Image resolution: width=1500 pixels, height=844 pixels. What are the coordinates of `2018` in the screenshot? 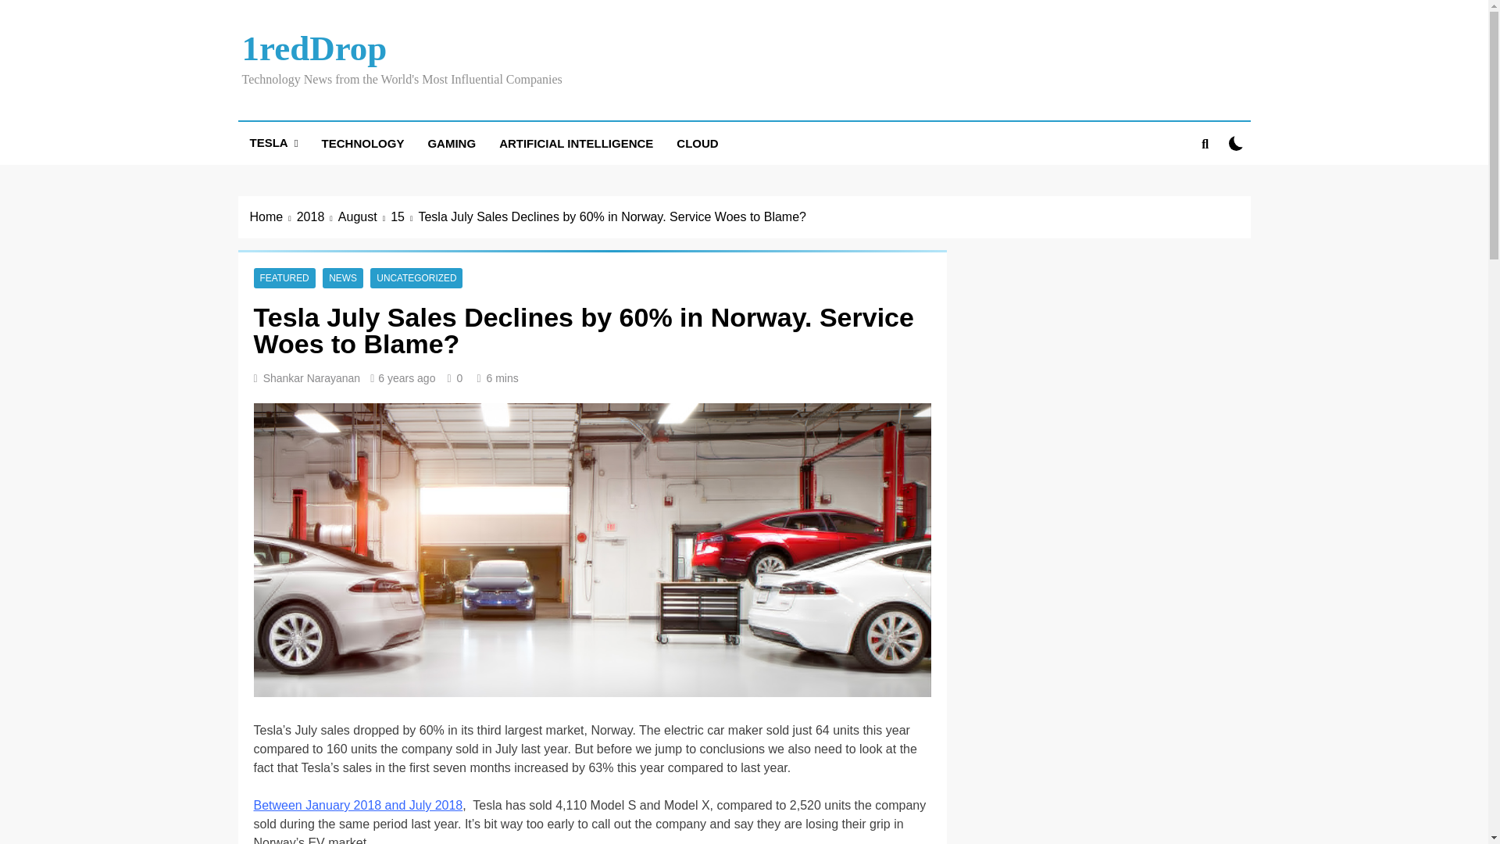 It's located at (317, 217).